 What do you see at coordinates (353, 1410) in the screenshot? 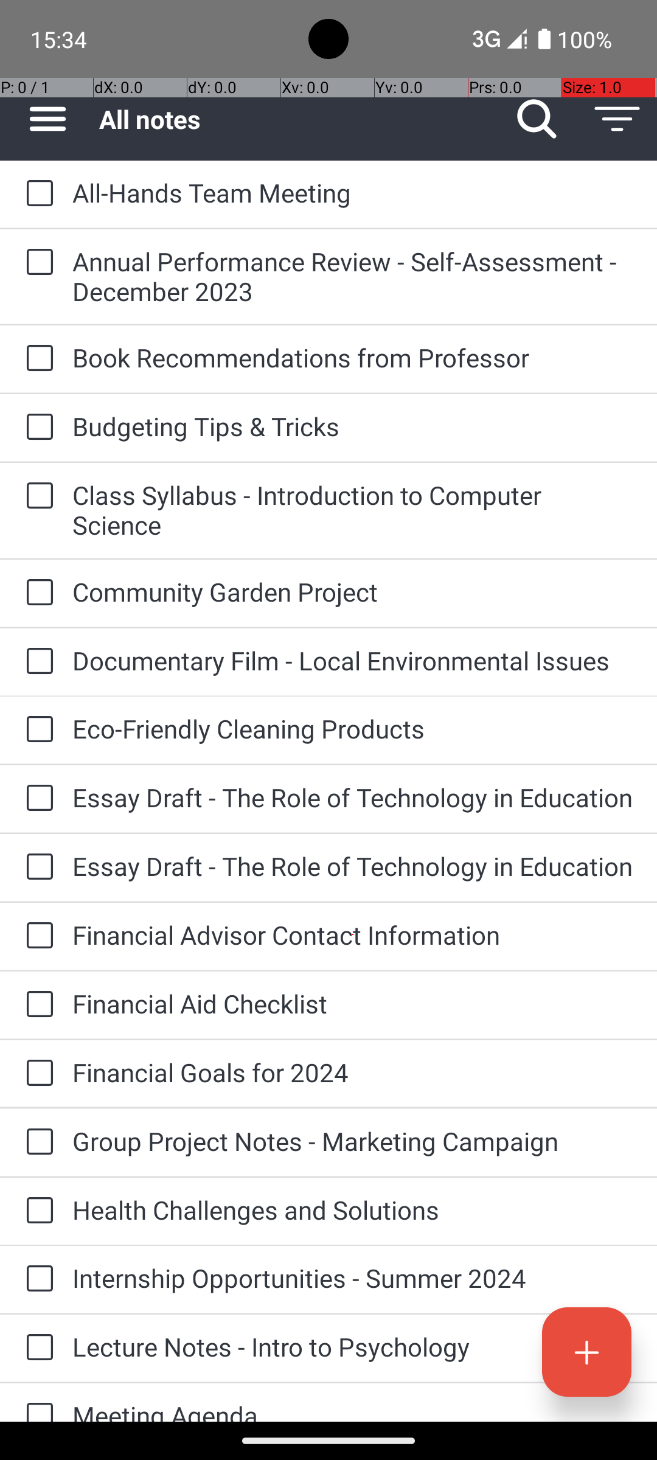
I see `Meeting Agenda` at bounding box center [353, 1410].